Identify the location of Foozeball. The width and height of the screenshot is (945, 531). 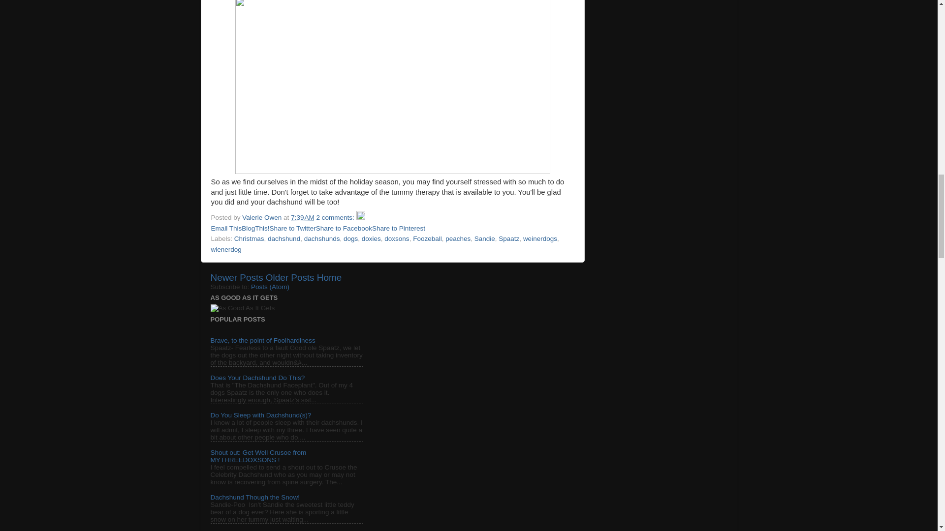
(427, 238).